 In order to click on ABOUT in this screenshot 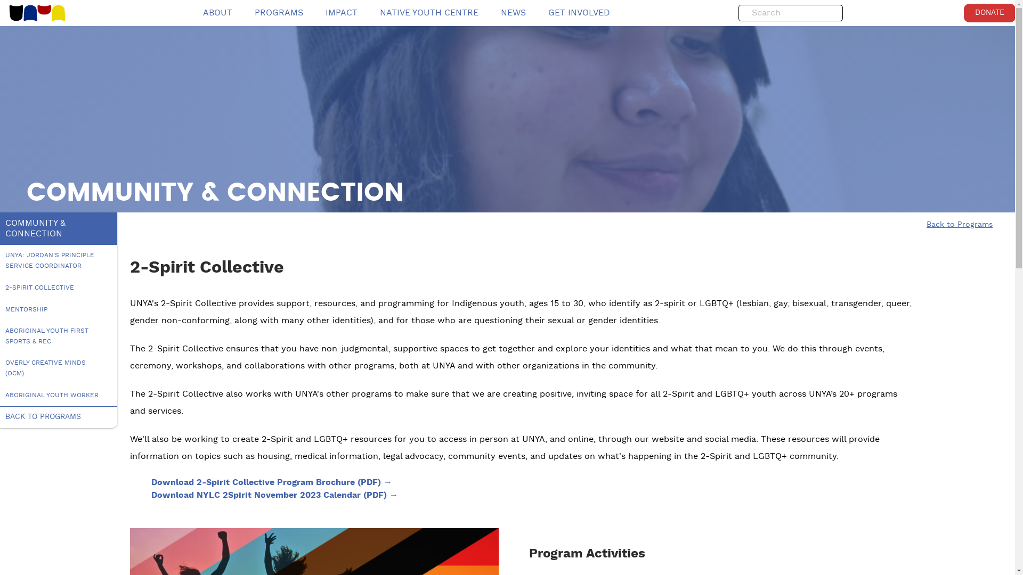, I will do `click(217, 13)`.